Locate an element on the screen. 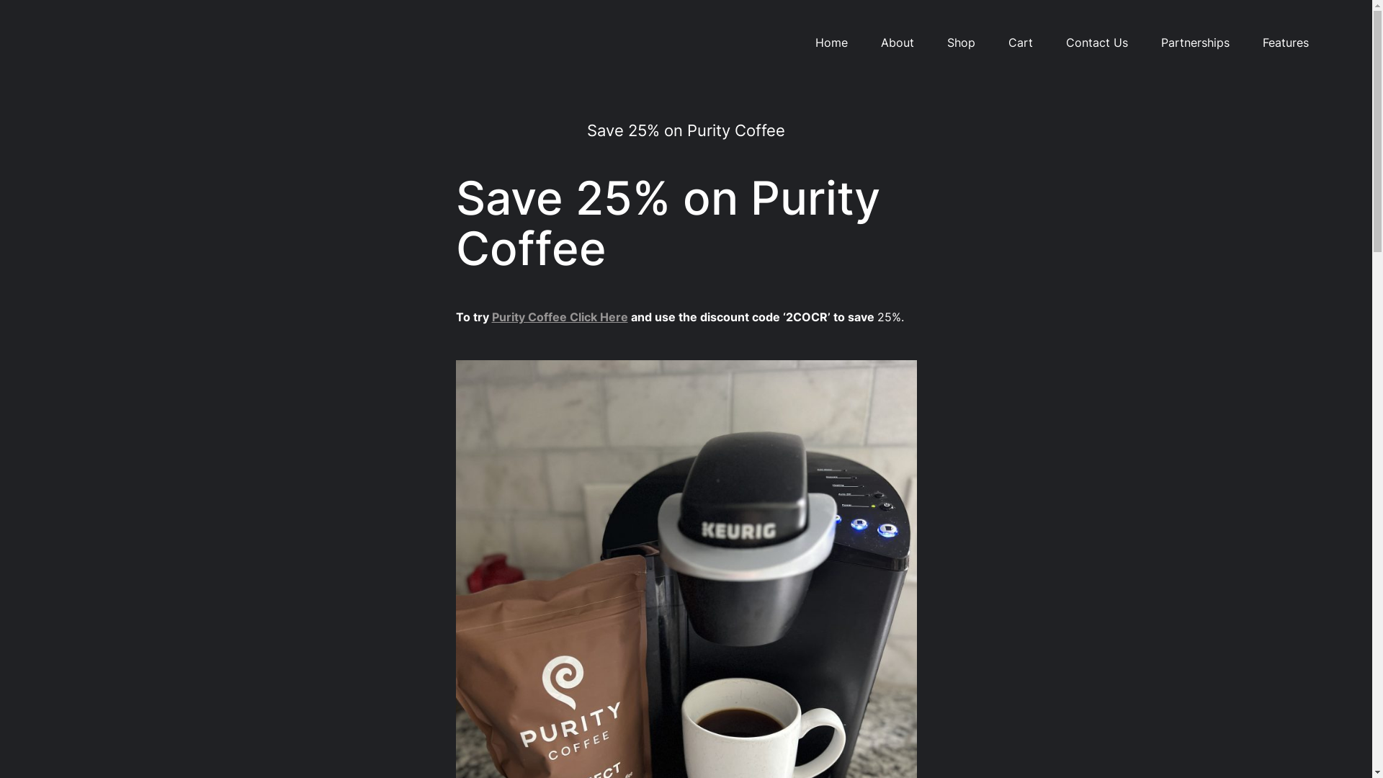  Cart is located at coordinates (1021, 43).